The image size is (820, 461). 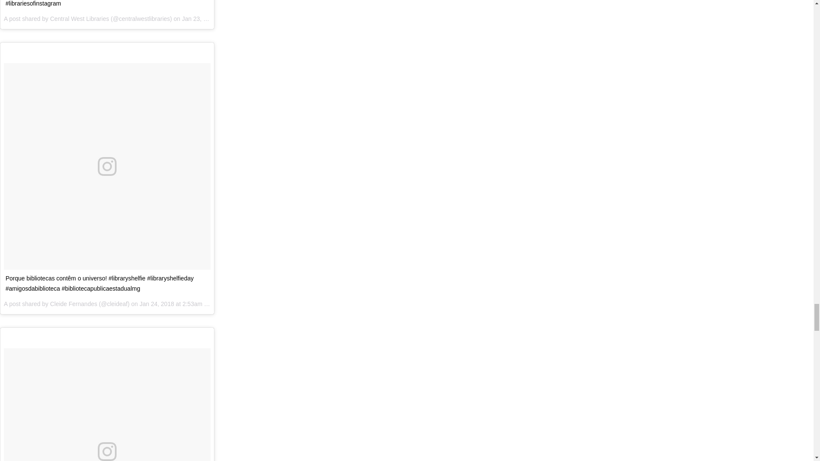 What do you see at coordinates (79, 18) in the screenshot?
I see `Central West Libraries` at bounding box center [79, 18].